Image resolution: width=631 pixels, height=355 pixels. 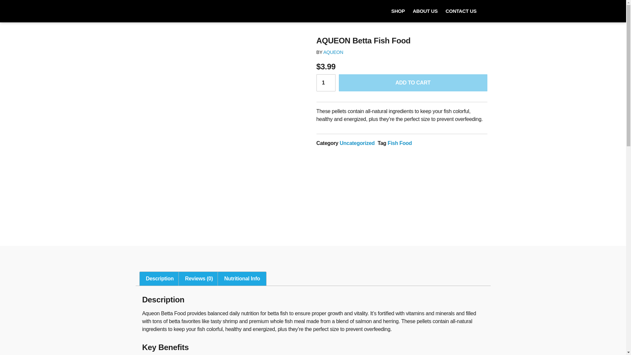 I want to click on ABOUT US, so click(x=425, y=11).